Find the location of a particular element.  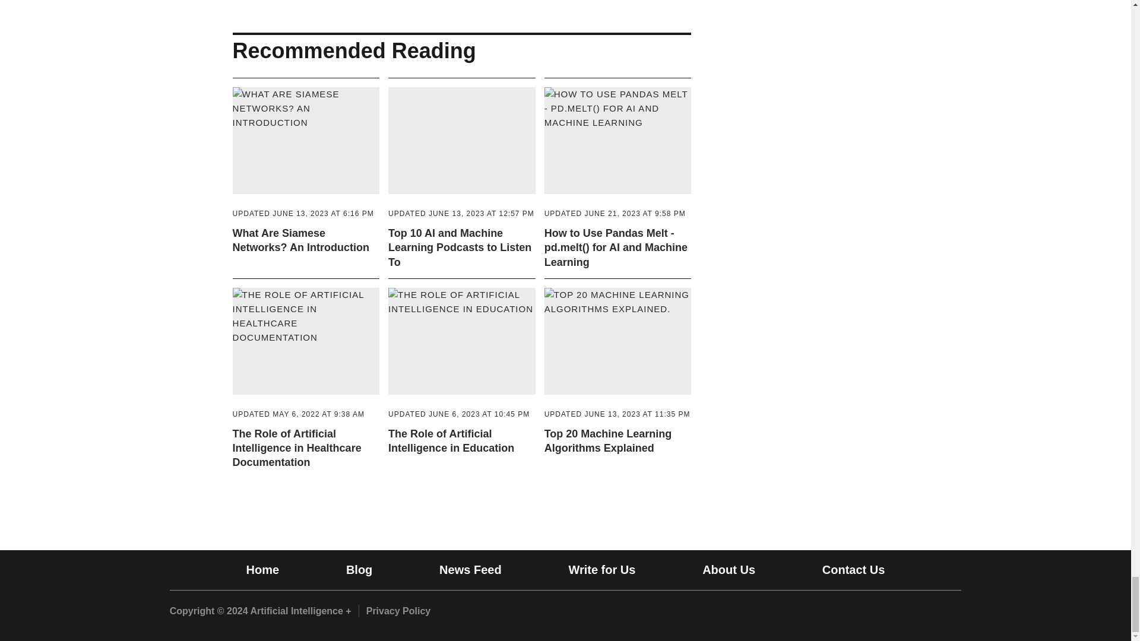

What Are Siamese Networks? An Introduction is located at coordinates (303, 214).